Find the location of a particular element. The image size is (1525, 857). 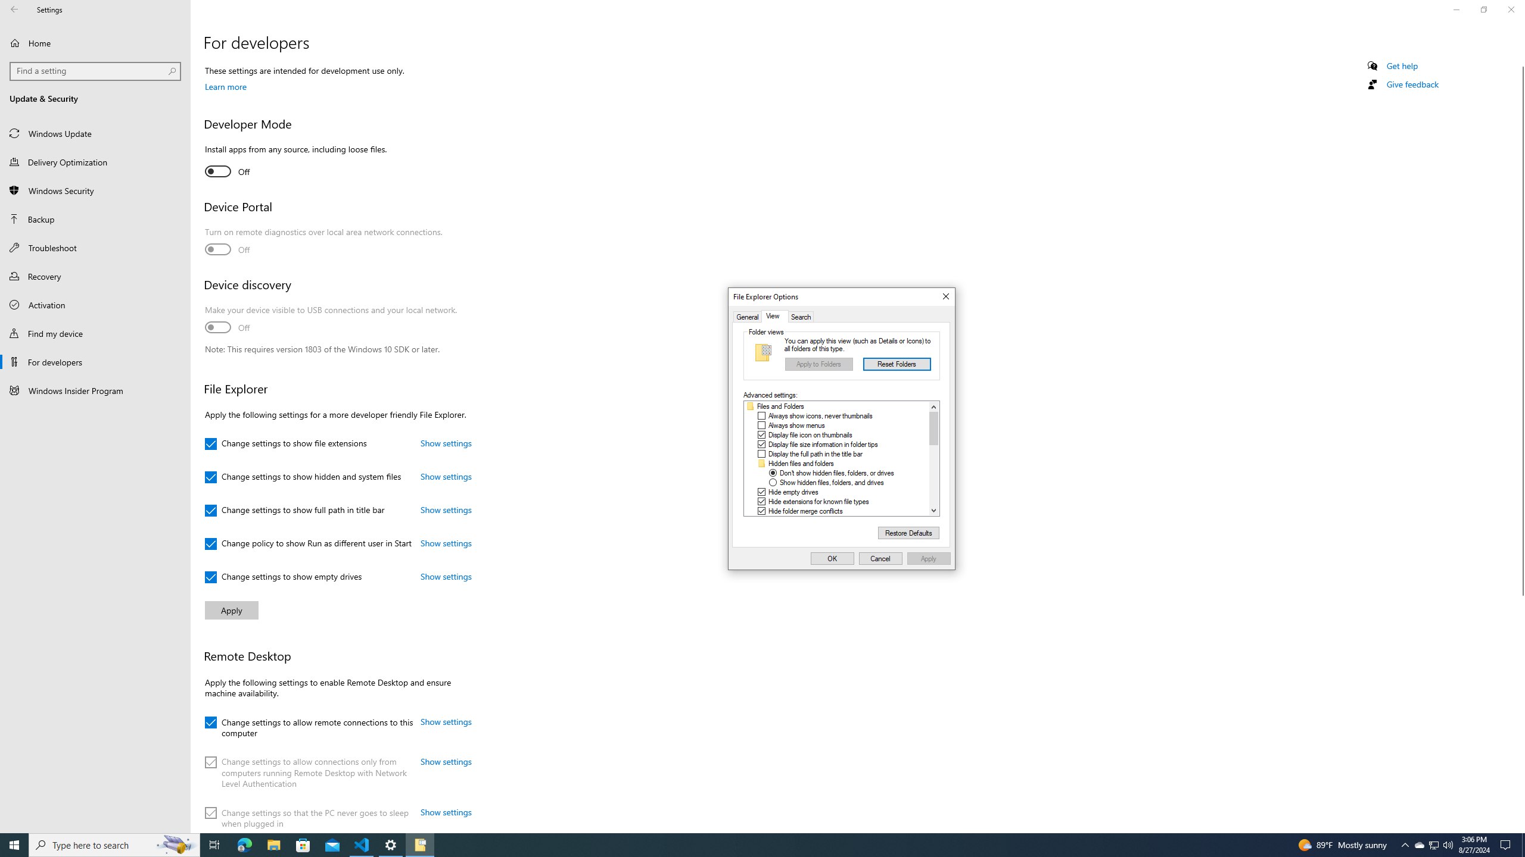

Vertical is located at coordinates (934, 458).